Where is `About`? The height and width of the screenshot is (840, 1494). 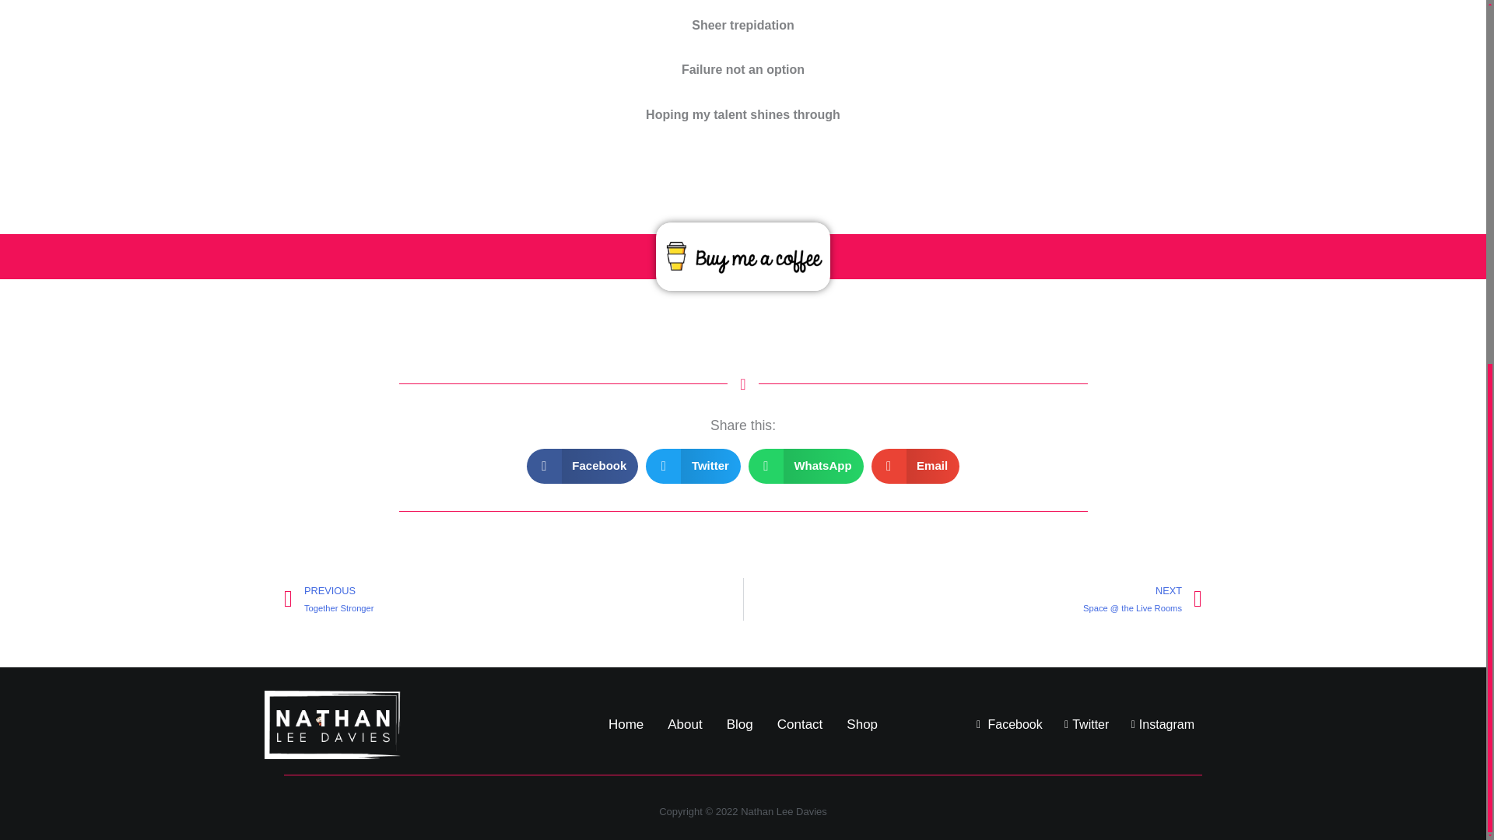 About is located at coordinates (685, 725).